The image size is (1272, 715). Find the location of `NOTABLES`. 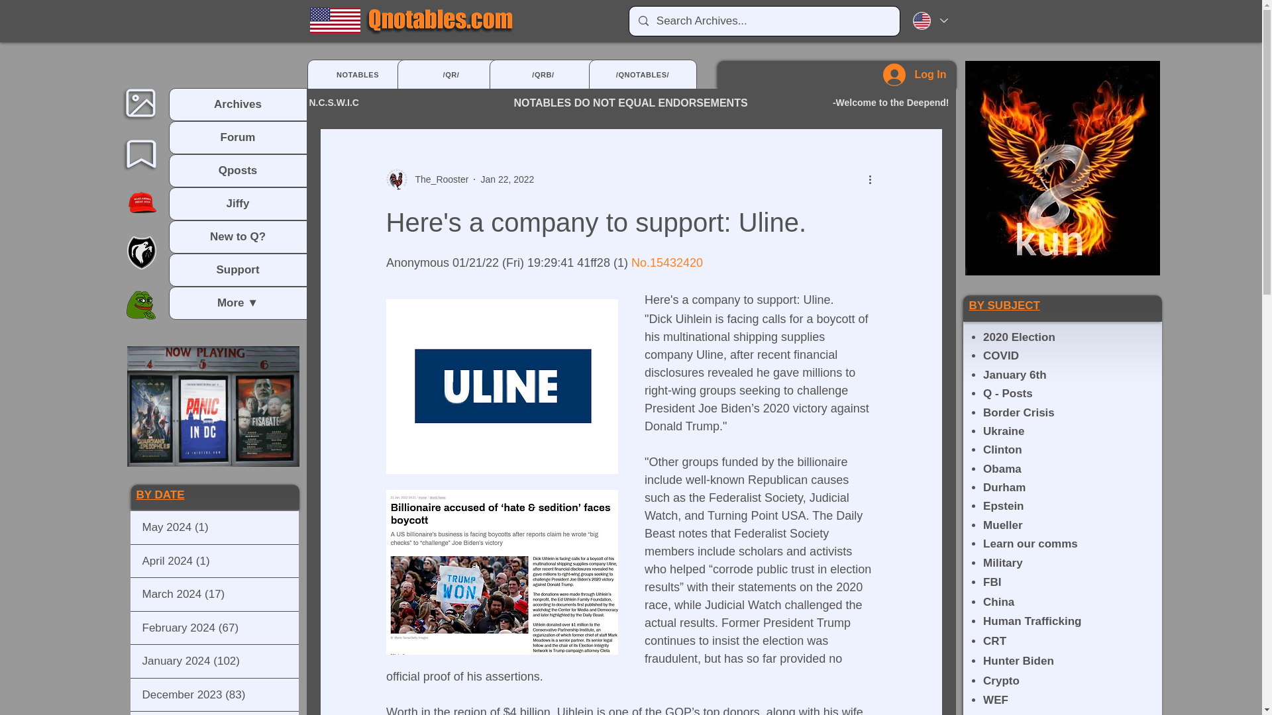

NOTABLES is located at coordinates (358, 74).